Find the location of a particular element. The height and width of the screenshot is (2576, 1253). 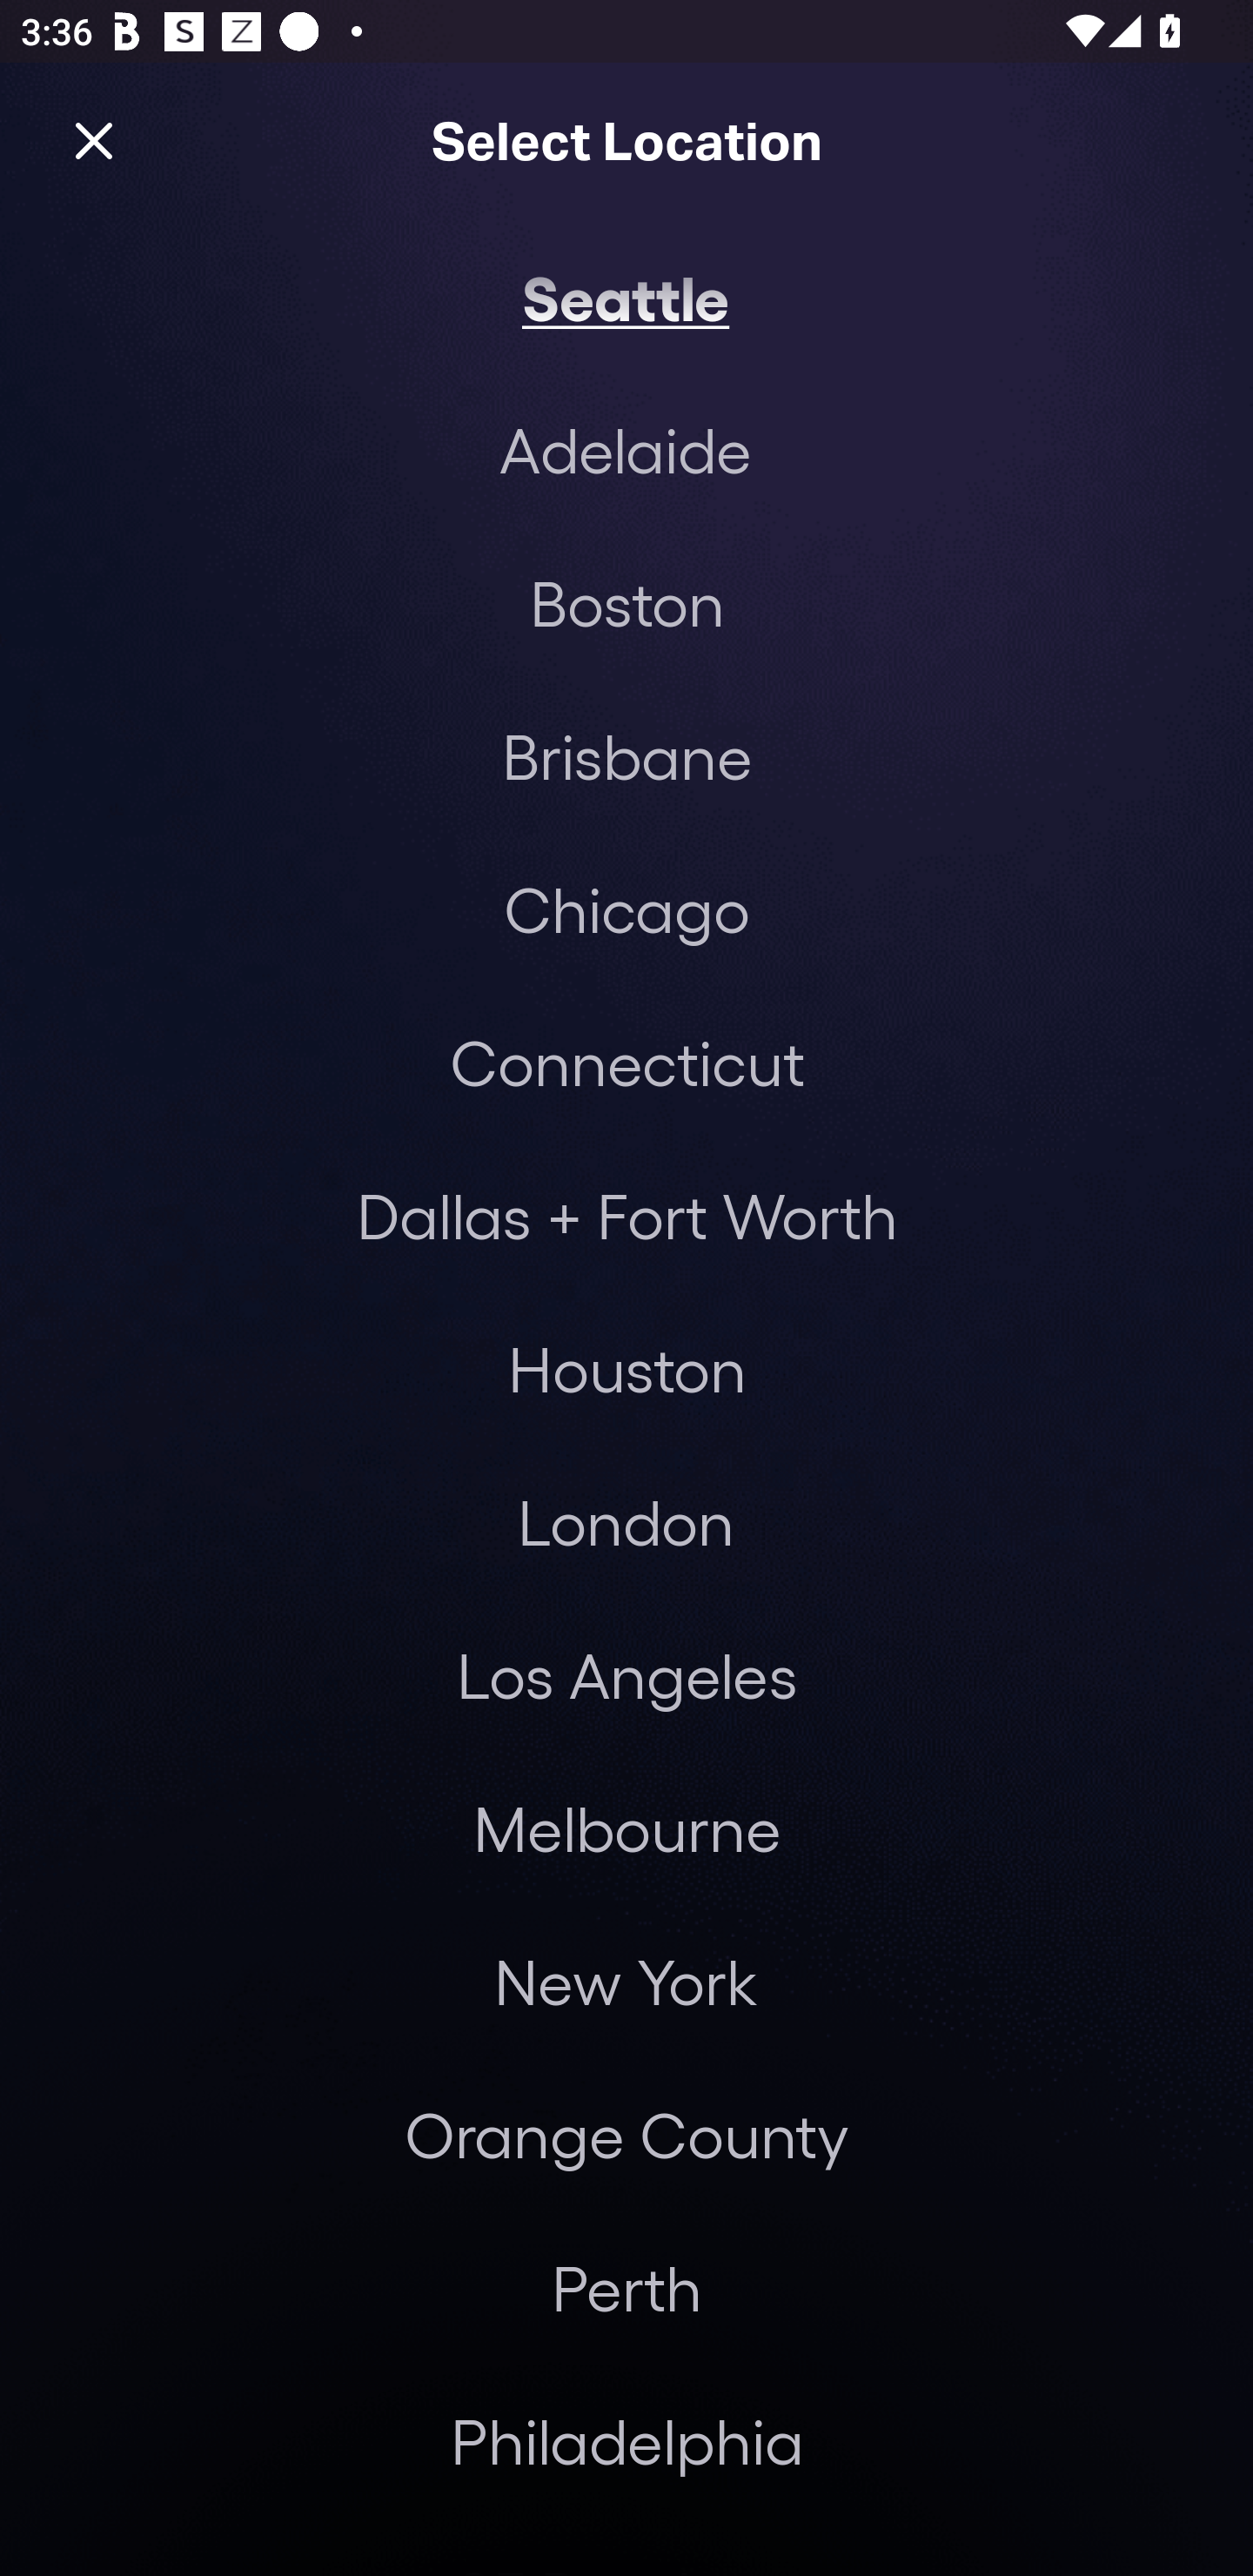

Chicago is located at coordinates (626, 909).